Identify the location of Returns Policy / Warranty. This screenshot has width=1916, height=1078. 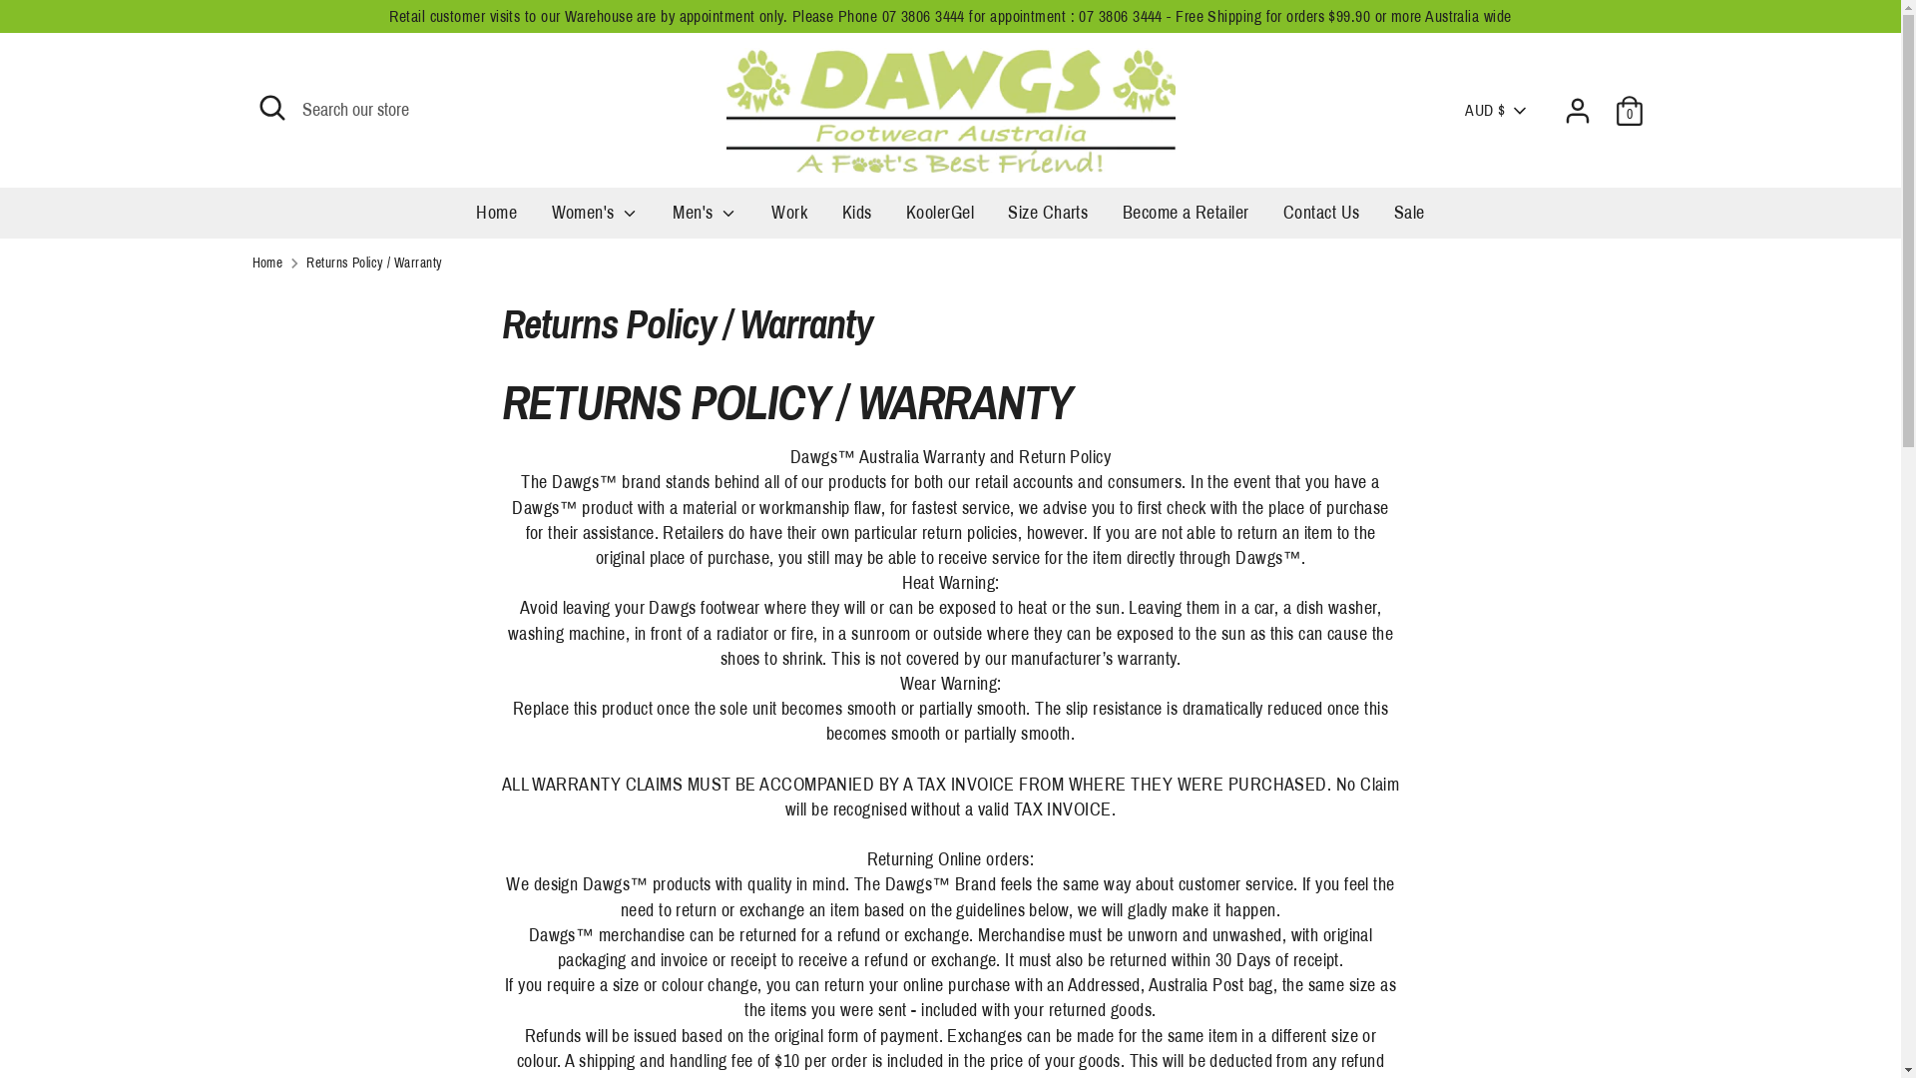
(374, 264).